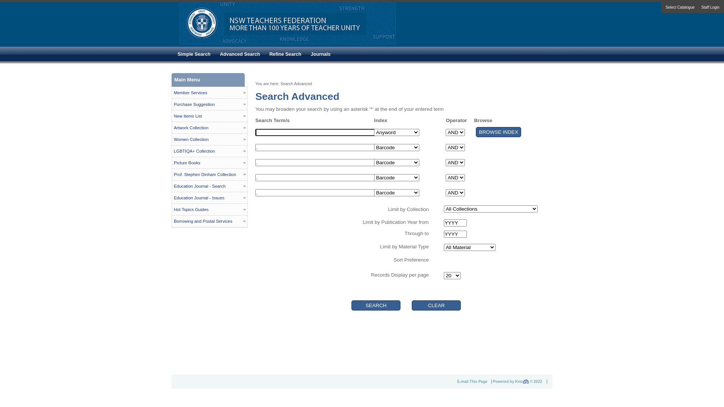  I want to click on Select Catalogue, so click(680, 8).